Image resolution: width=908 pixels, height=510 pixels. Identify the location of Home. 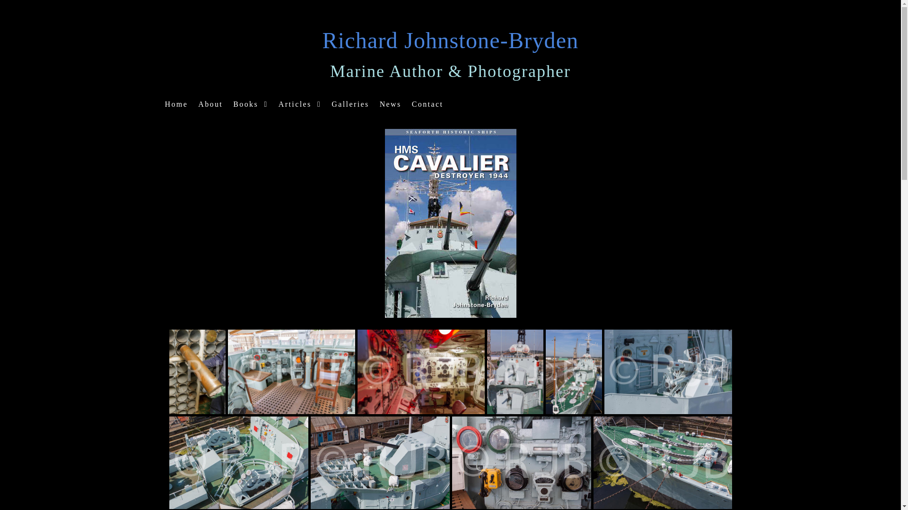
(176, 104).